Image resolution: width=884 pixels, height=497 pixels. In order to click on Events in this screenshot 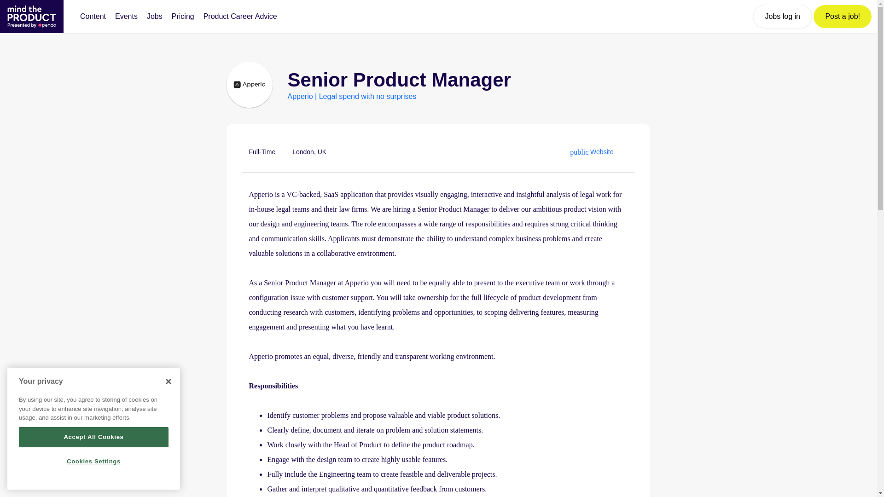, I will do `click(126, 16)`.